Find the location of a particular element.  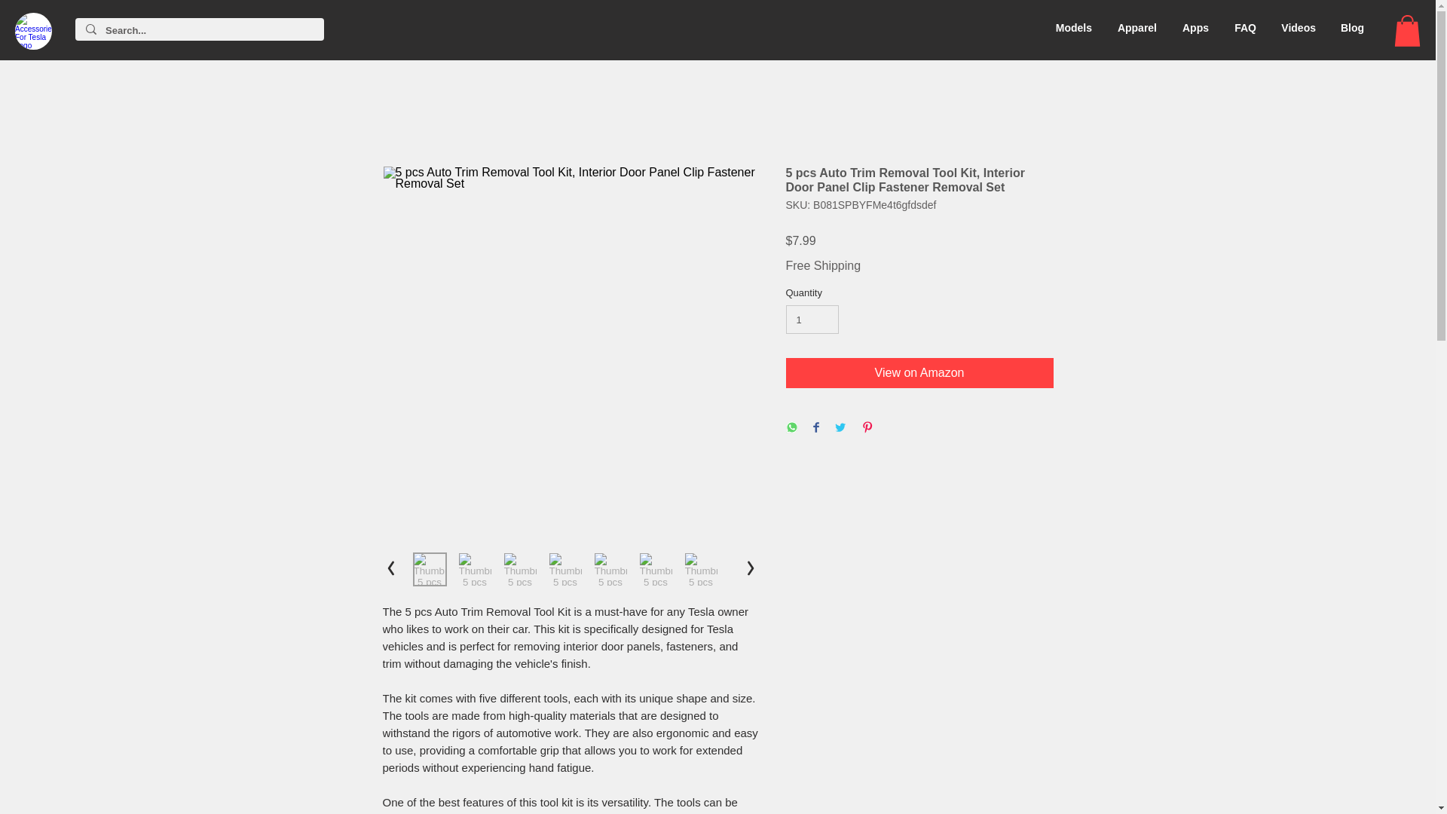

1 is located at coordinates (812, 320).